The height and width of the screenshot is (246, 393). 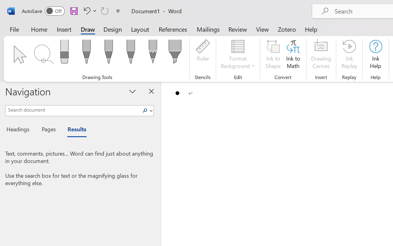 What do you see at coordinates (131, 54) in the screenshot?
I see `Pen: Galaxy, 1 mm` at bounding box center [131, 54].